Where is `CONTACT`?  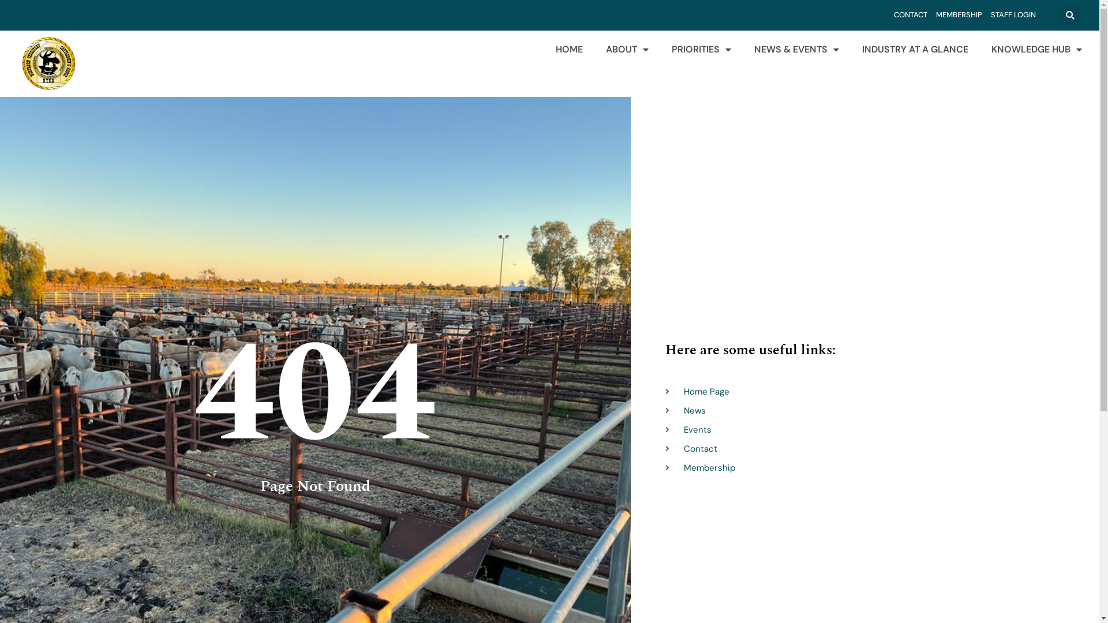
CONTACT is located at coordinates (911, 15).